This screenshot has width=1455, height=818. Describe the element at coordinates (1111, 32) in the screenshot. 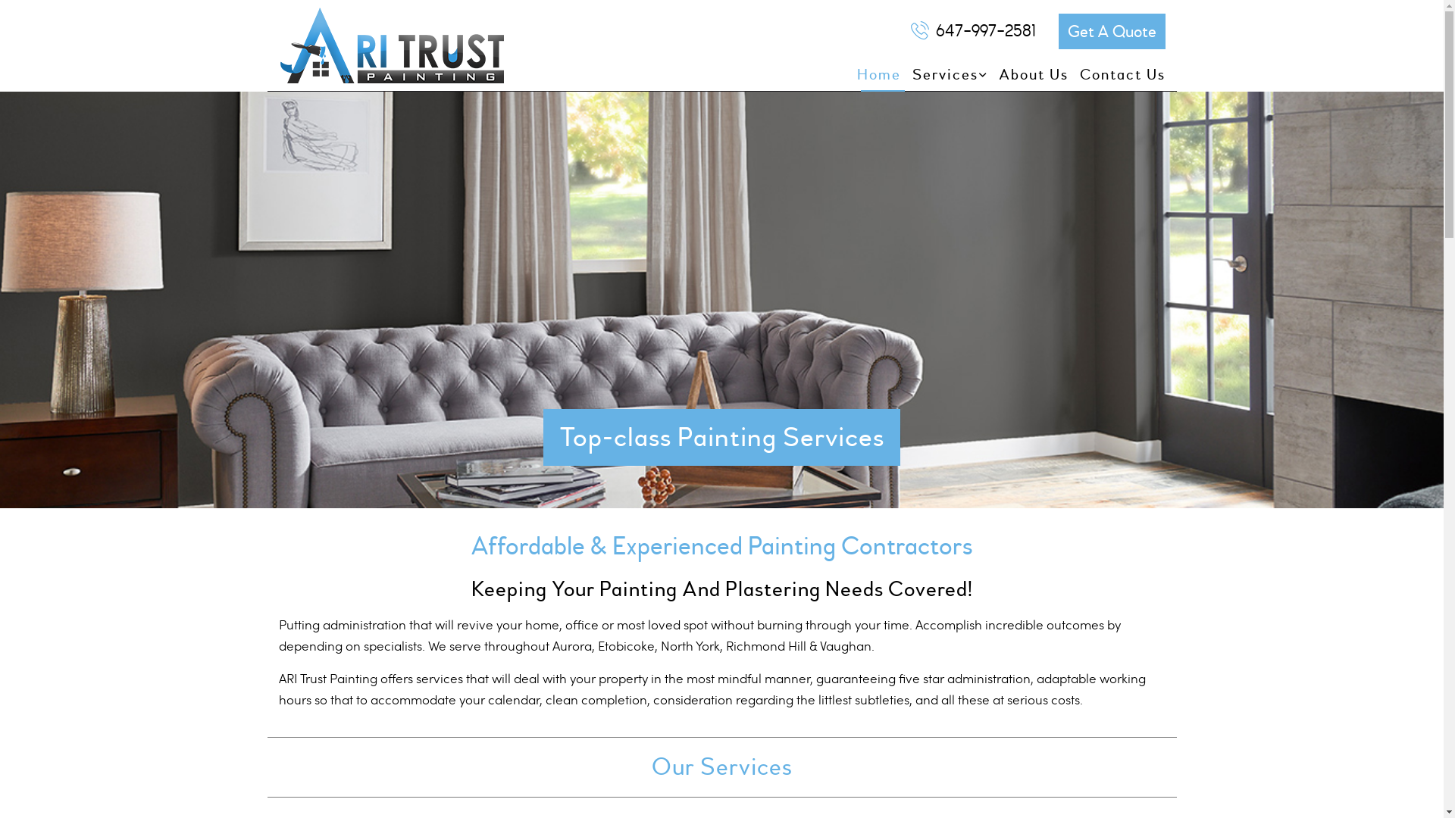

I see `Get A Quote` at that location.